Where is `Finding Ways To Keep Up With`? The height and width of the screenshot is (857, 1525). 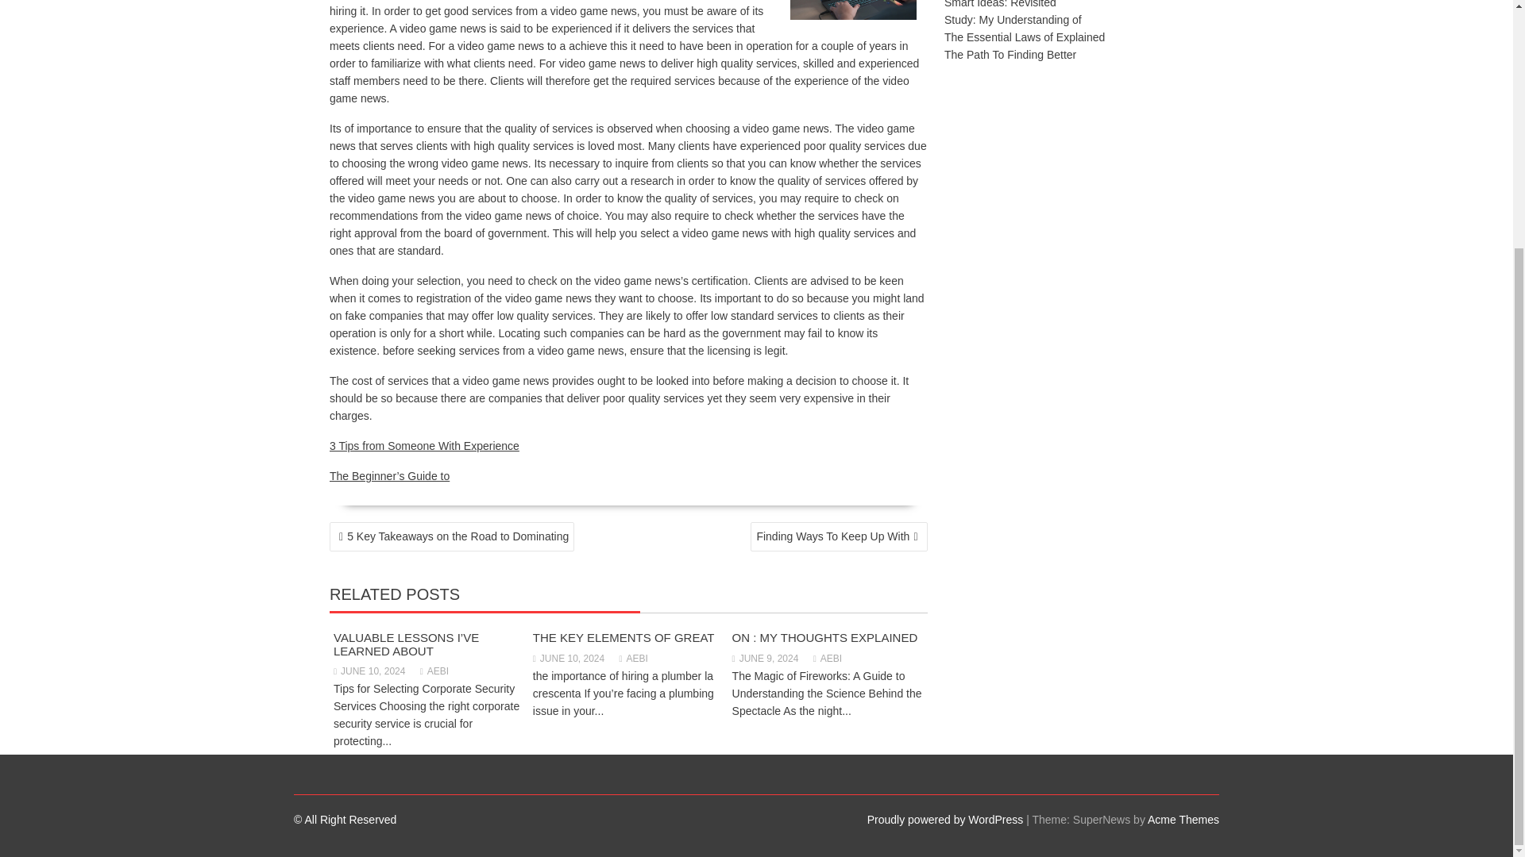 Finding Ways To Keep Up With is located at coordinates (839, 536).